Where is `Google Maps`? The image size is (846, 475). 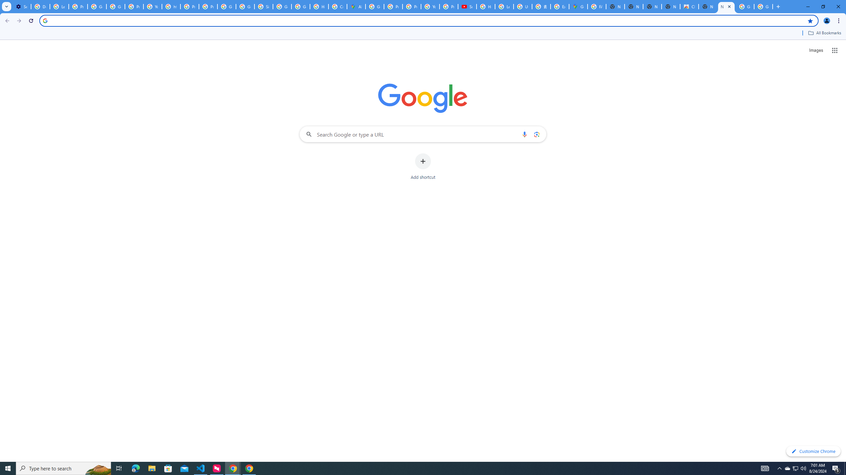
Google Maps is located at coordinates (578, 7).